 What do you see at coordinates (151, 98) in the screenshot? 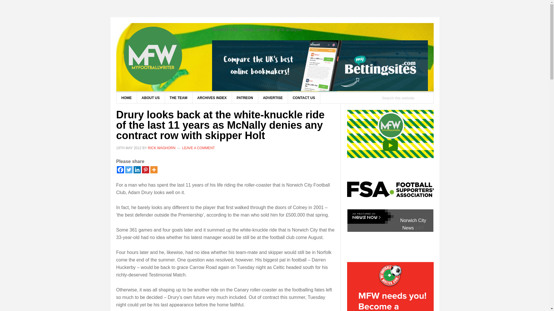
I see `ABOUT US` at bounding box center [151, 98].